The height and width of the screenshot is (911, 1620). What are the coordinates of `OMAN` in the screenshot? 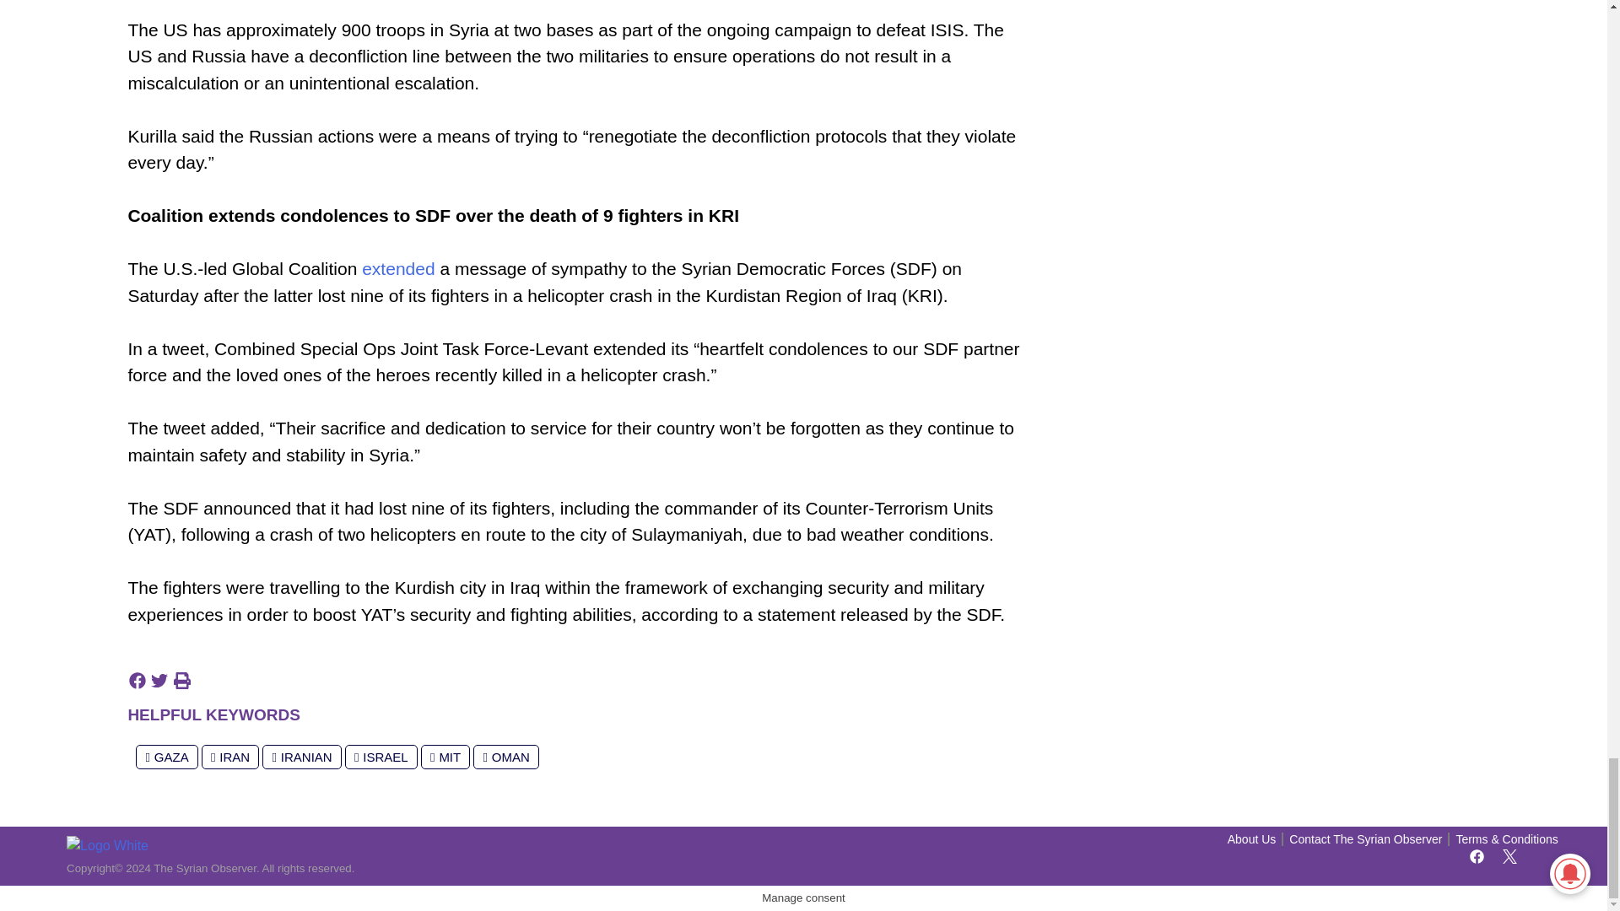 It's located at (505, 757).